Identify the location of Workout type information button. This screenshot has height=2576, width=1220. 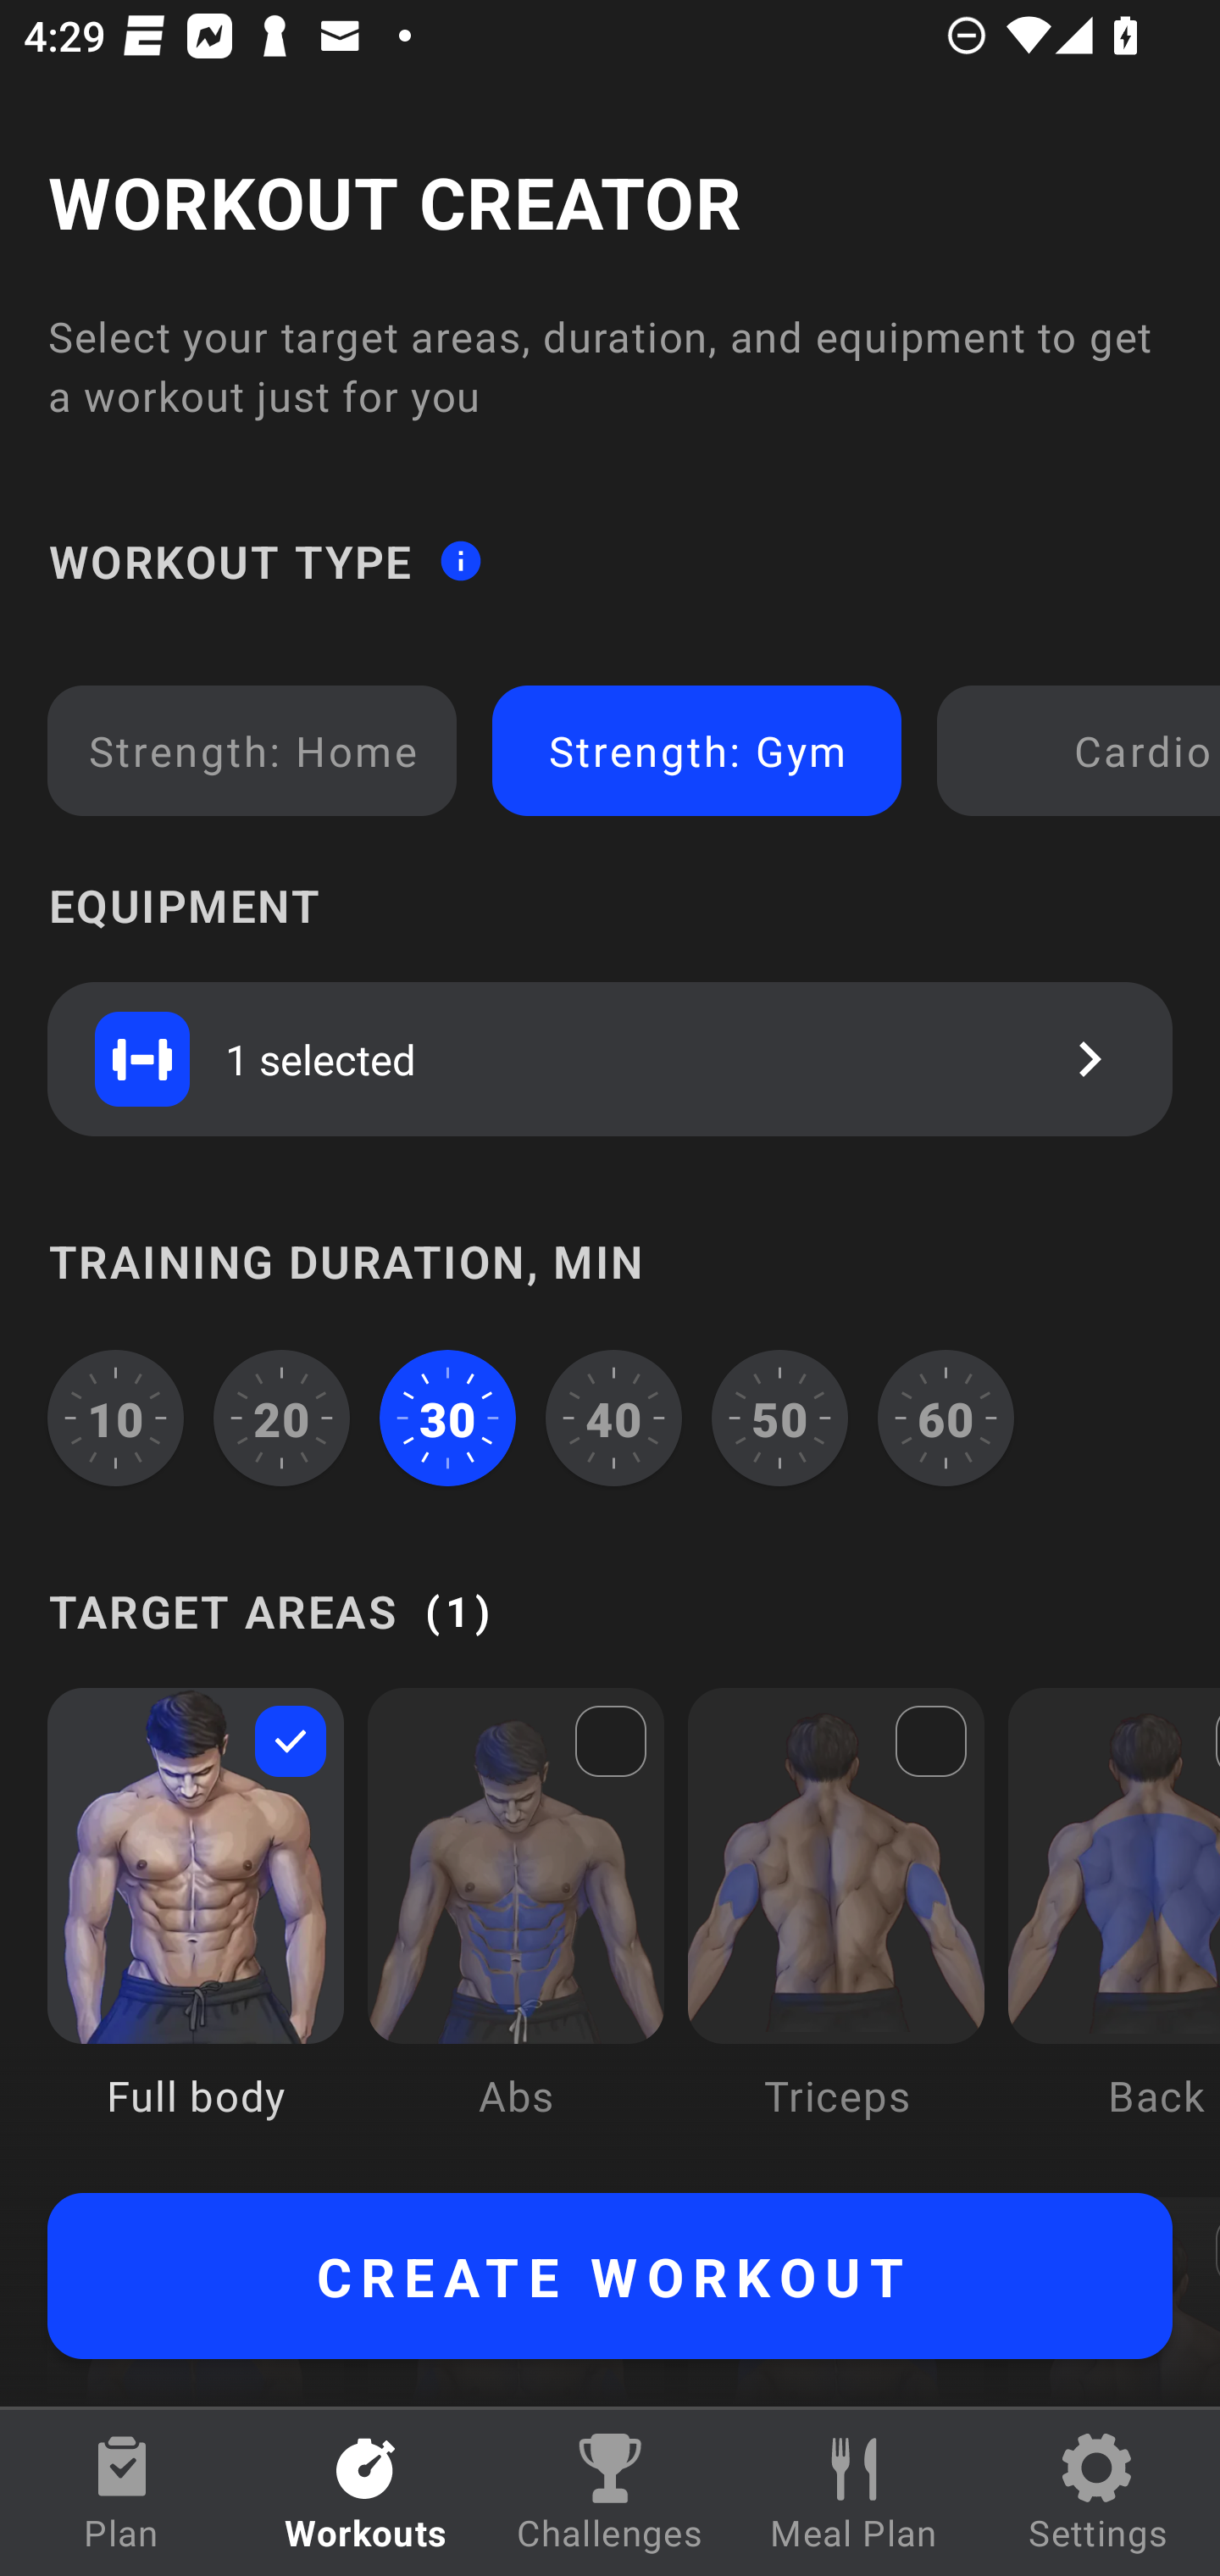
(460, 559).